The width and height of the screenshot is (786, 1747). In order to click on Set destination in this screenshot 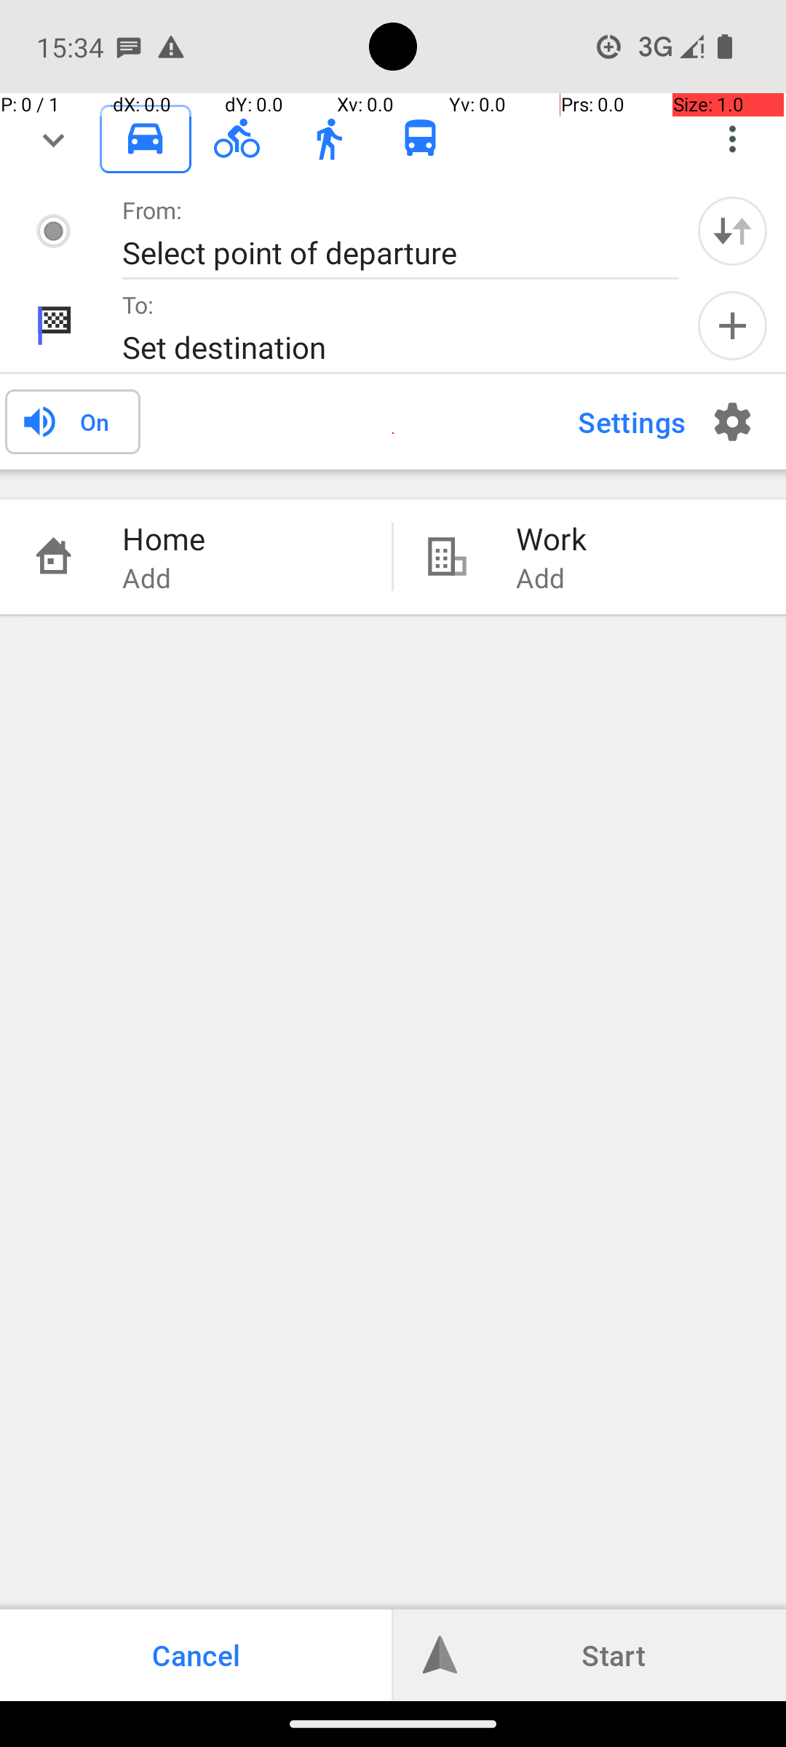, I will do `click(386, 346)`.